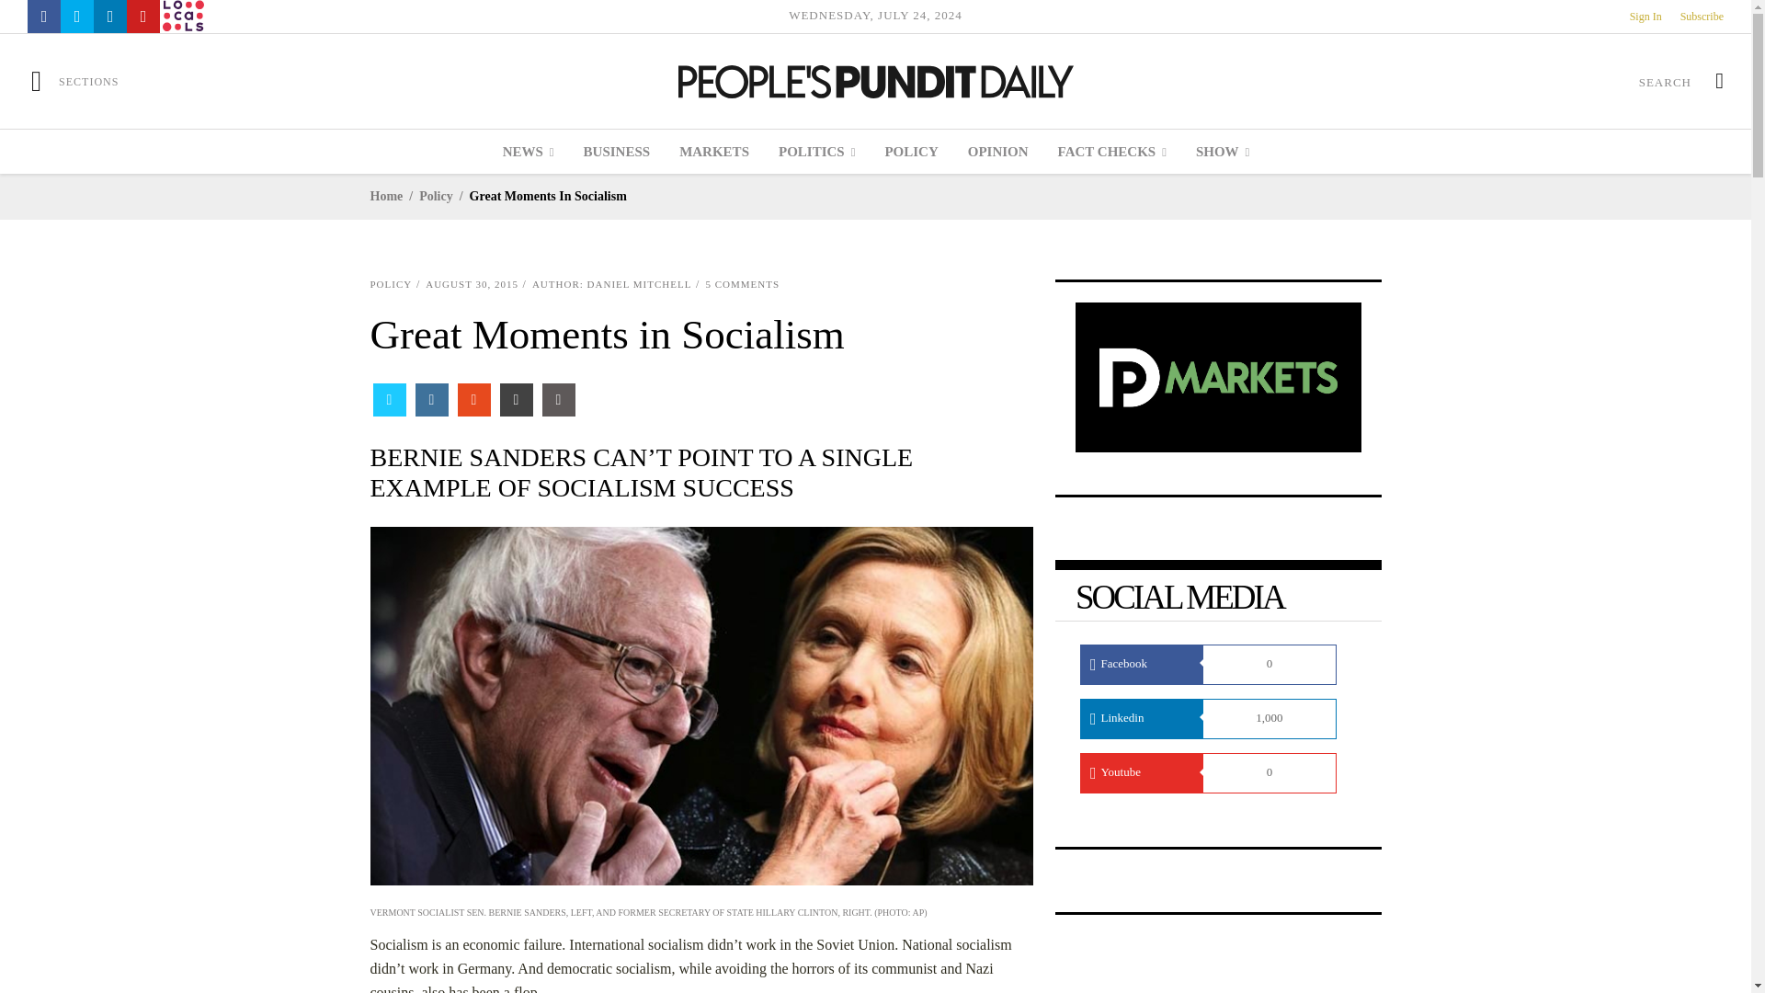 The width and height of the screenshot is (1765, 993). What do you see at coordinates (1111, 152) in the screenshot?
I see `Fact Checks` at bounding box center [1111, 152].